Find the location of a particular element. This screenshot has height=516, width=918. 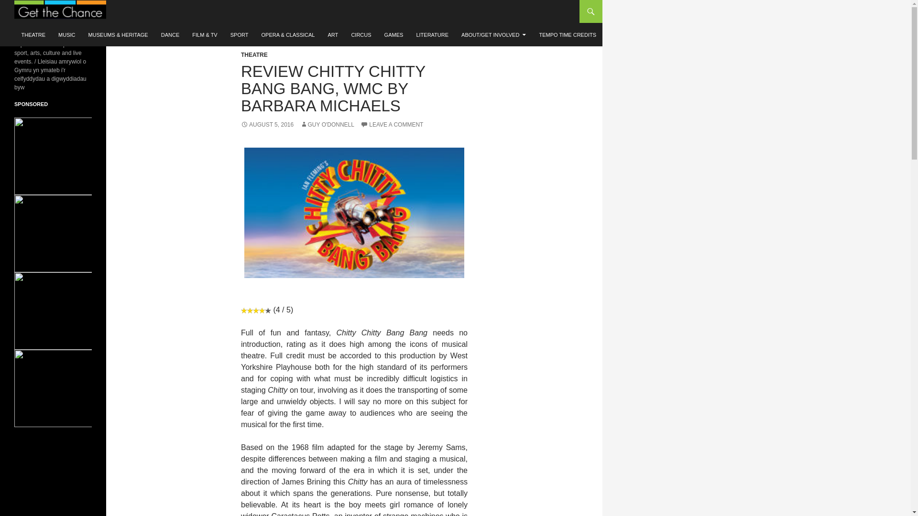

GAMES is located at coordinates (394, 34).